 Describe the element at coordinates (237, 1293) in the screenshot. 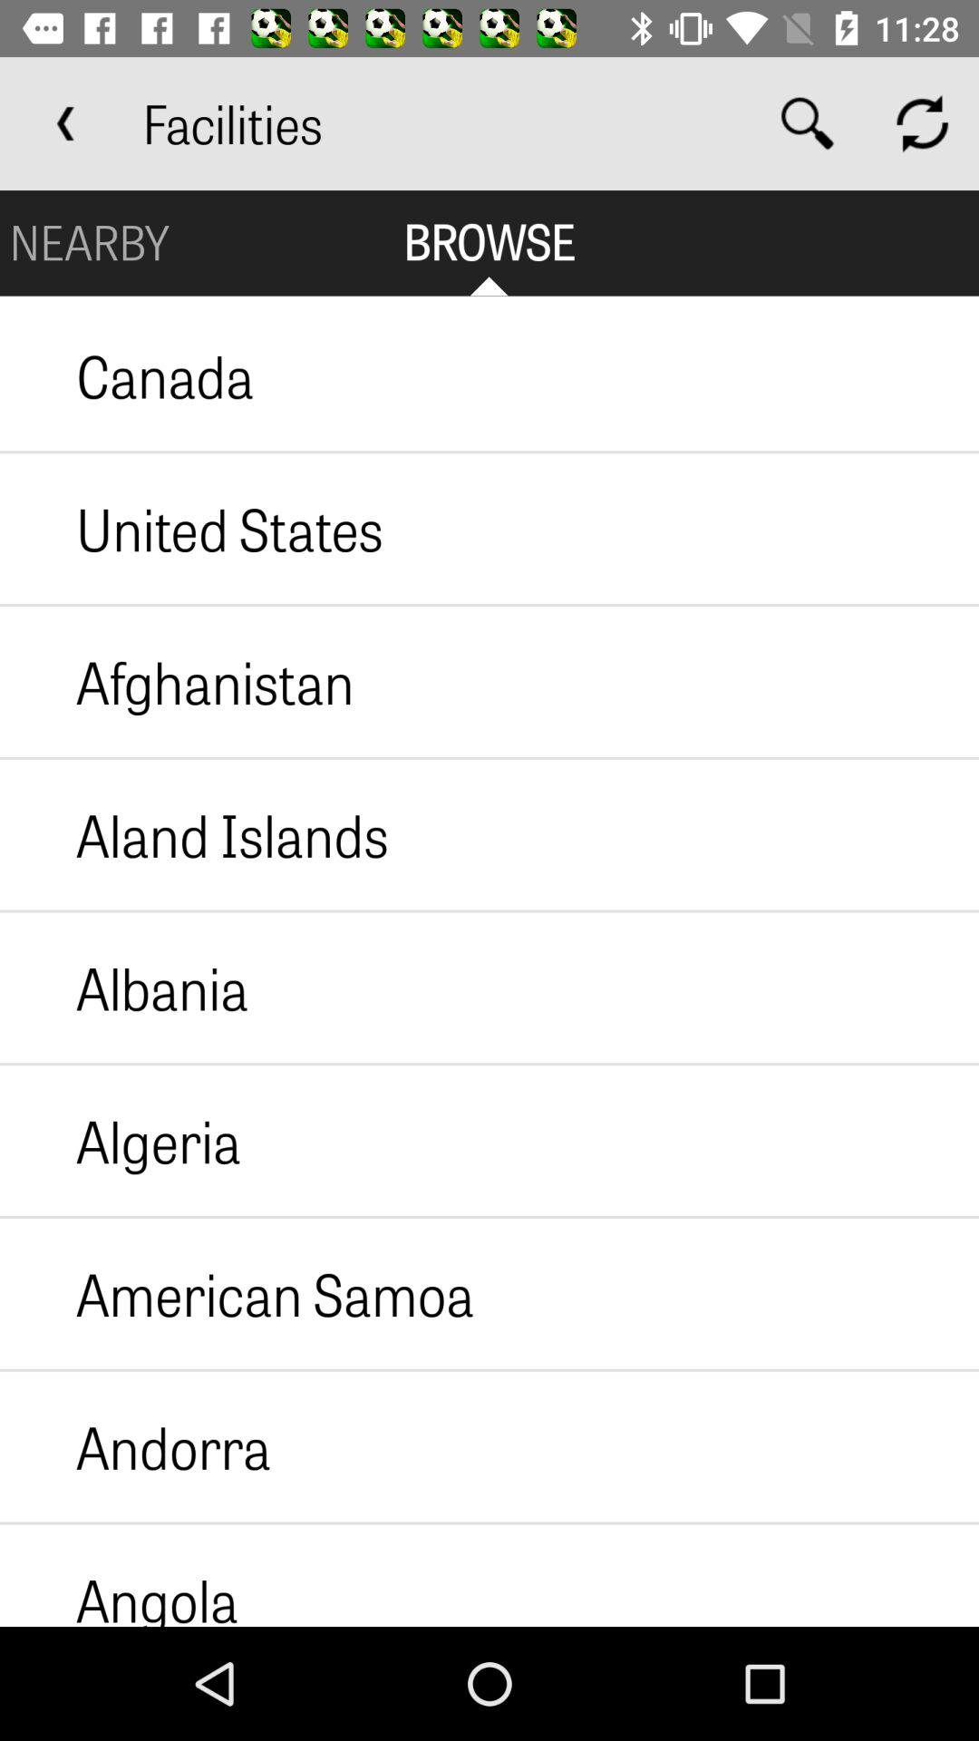

I see `flip to american samoa item` at that location.